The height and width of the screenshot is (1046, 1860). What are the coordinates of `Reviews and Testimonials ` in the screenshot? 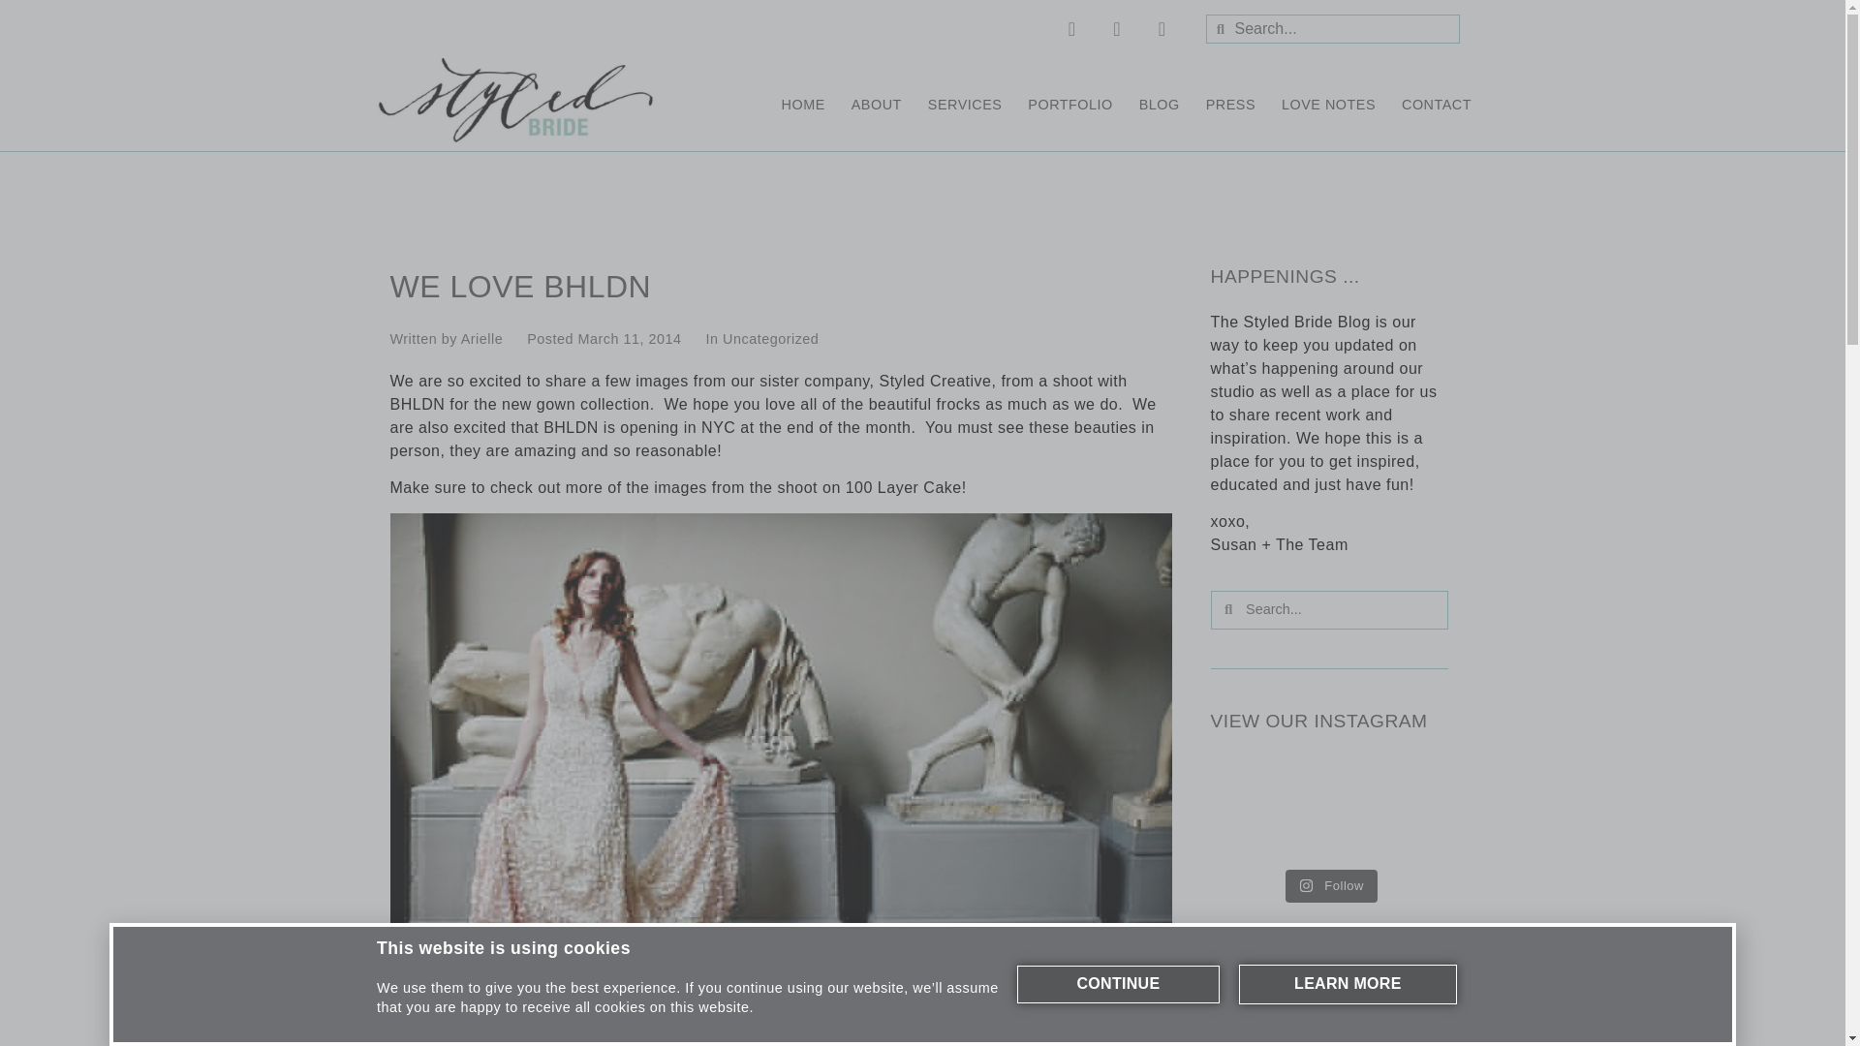 It's located at (1328, 105).